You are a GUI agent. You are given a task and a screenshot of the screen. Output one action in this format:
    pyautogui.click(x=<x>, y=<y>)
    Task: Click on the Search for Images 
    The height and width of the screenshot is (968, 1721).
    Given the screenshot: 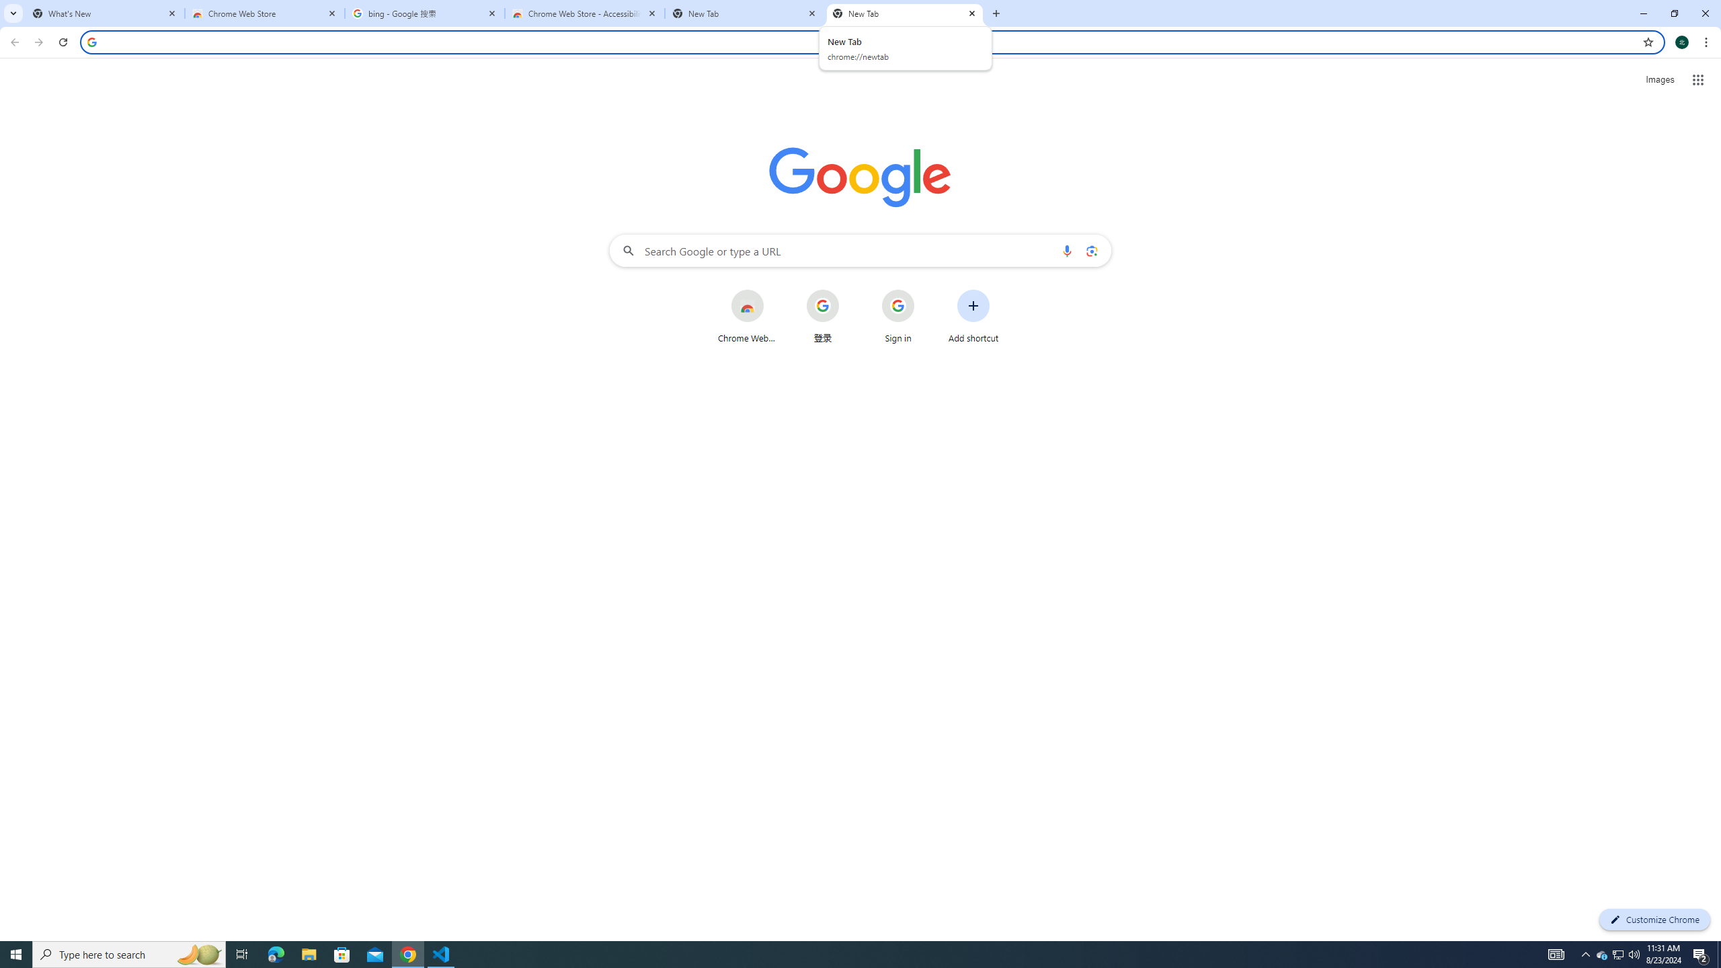 What is the action you would take?
    pyautogui.click(x=1659, y=79)
    